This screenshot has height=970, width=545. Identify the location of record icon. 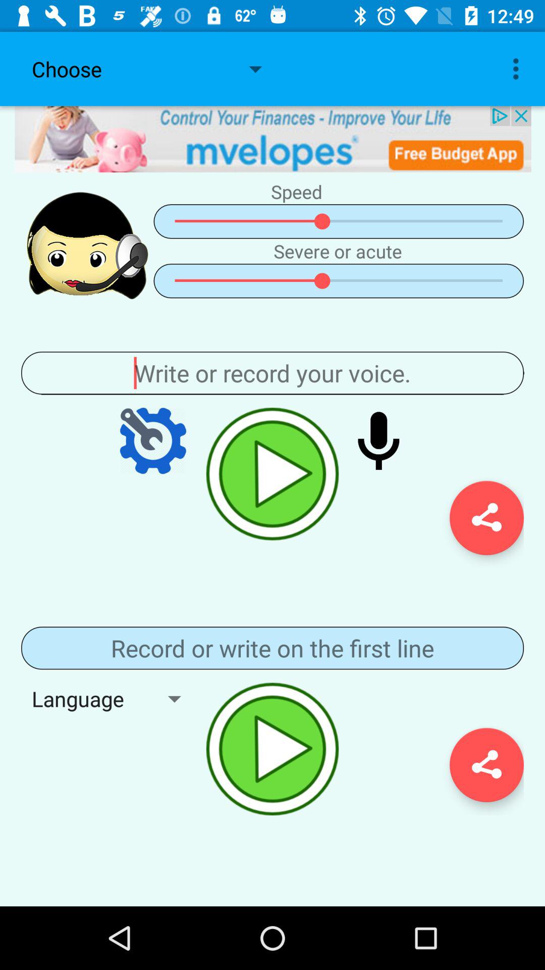
(378, 441).